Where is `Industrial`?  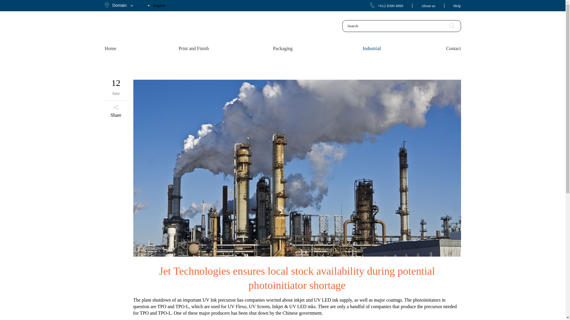
Industrial is located at coordinates (372, 49).